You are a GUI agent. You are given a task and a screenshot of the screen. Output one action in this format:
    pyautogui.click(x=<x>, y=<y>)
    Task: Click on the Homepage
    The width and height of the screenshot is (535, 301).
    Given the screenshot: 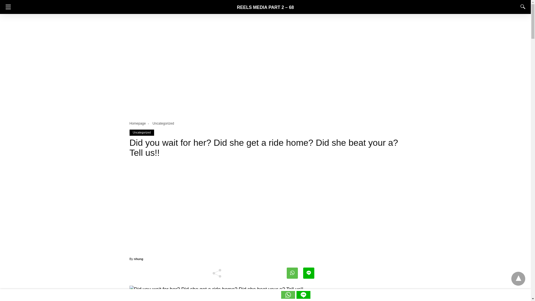 What is the action you would take?
    pyautogui.click(x=140, y=123)
    